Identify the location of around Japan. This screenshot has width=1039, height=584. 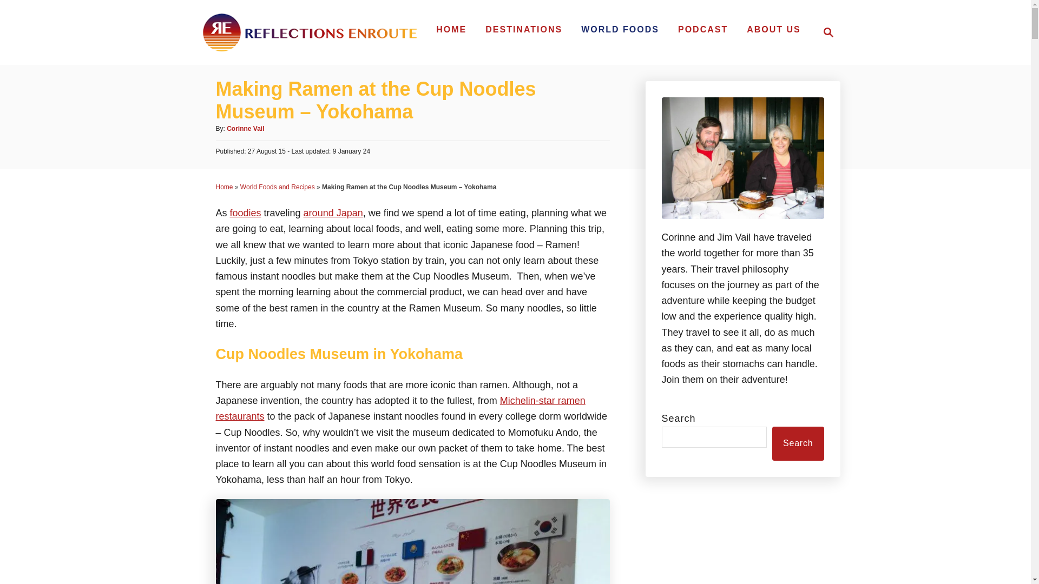
(224, 187).